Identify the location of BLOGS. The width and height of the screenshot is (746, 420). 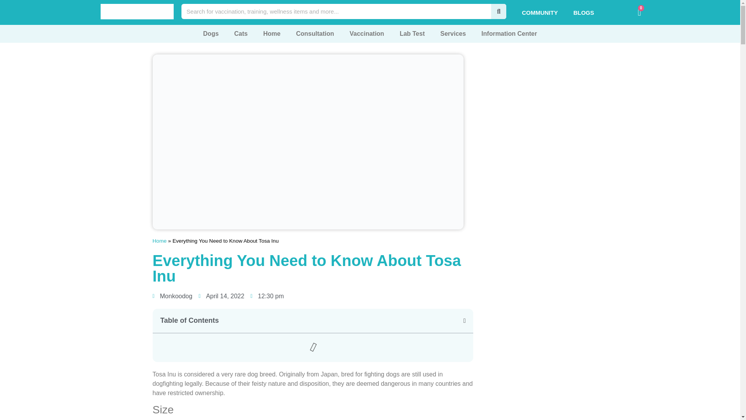
(584, 12).